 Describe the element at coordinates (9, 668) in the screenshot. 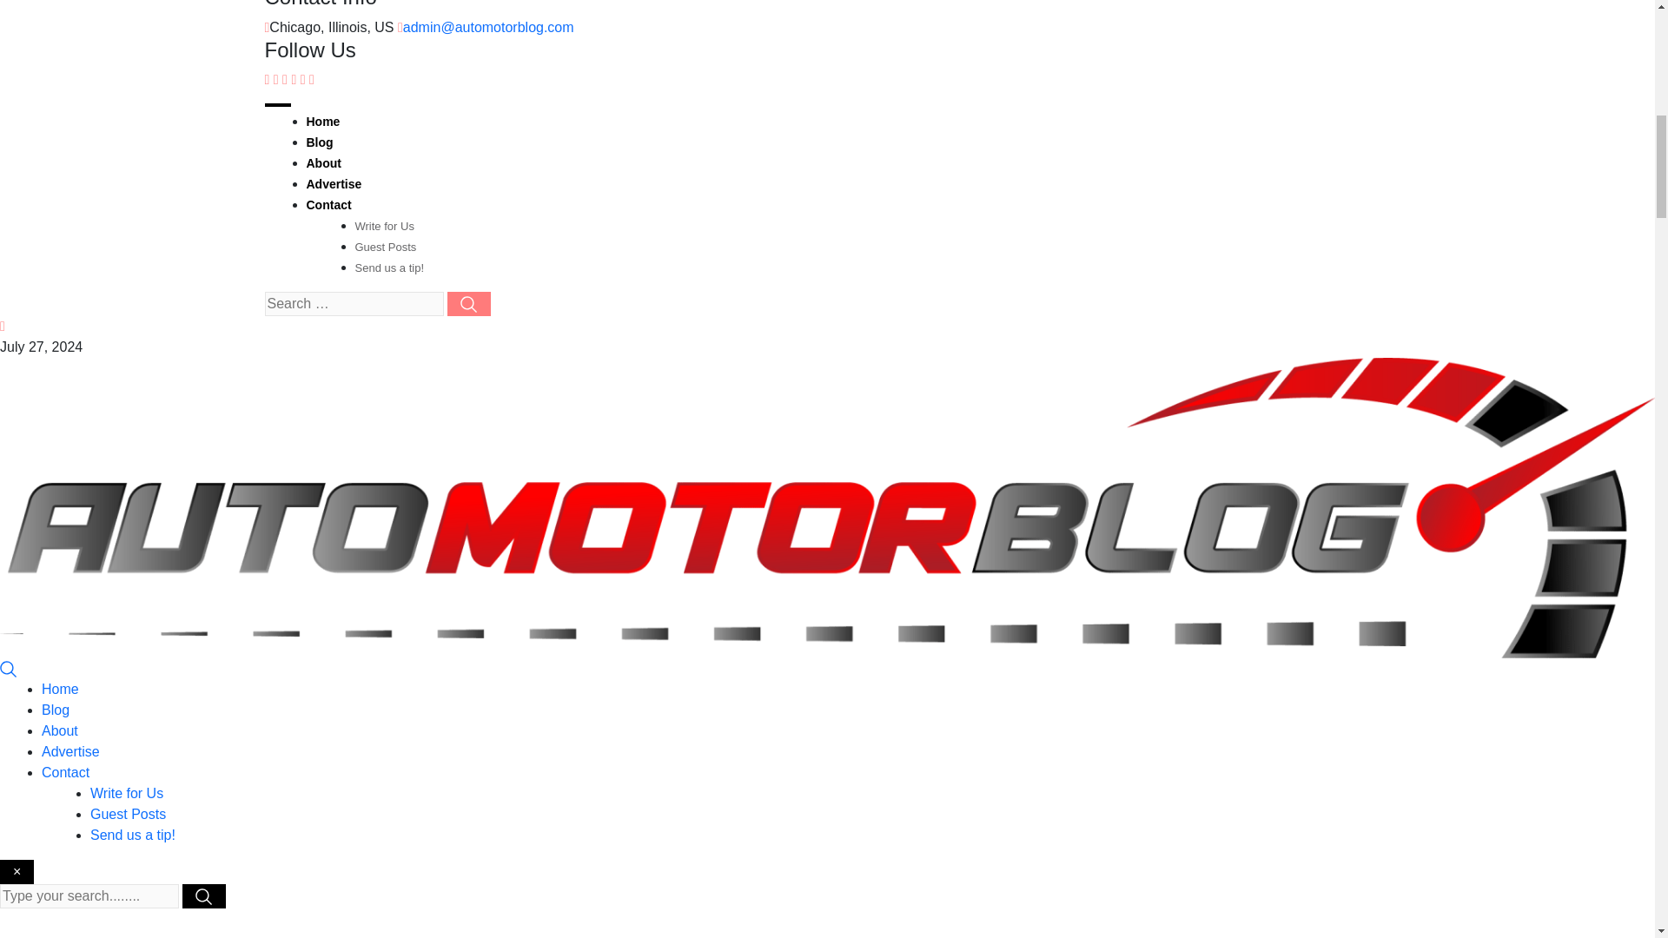

I see `Search` at that location.